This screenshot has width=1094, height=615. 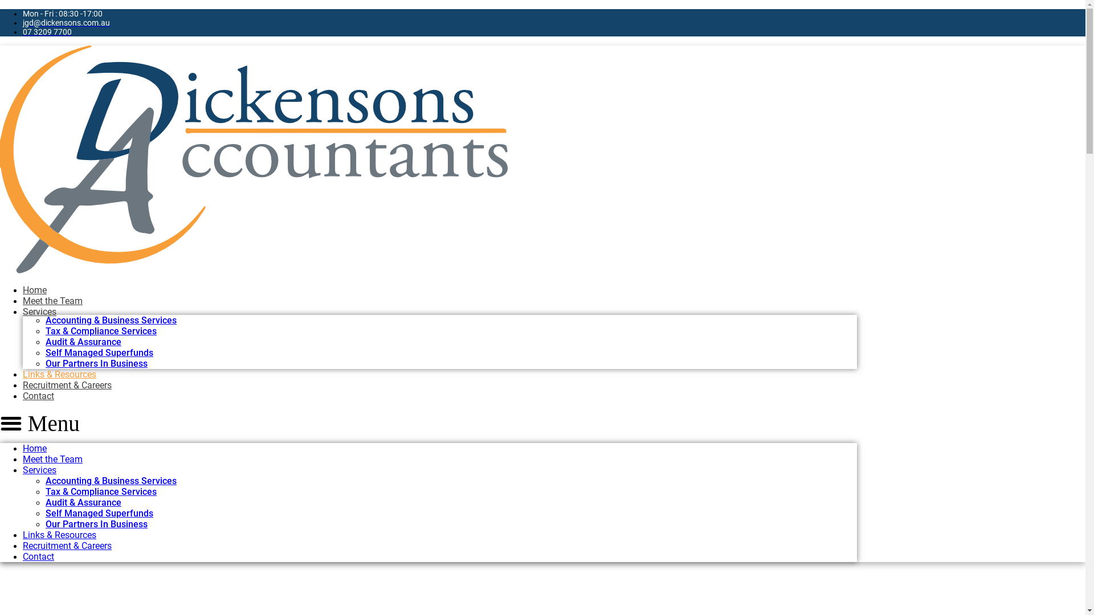 What do you see at coordinates (52, 459) in the screenshot?
I see `Meet the Team` at bounding box center [52, 459].